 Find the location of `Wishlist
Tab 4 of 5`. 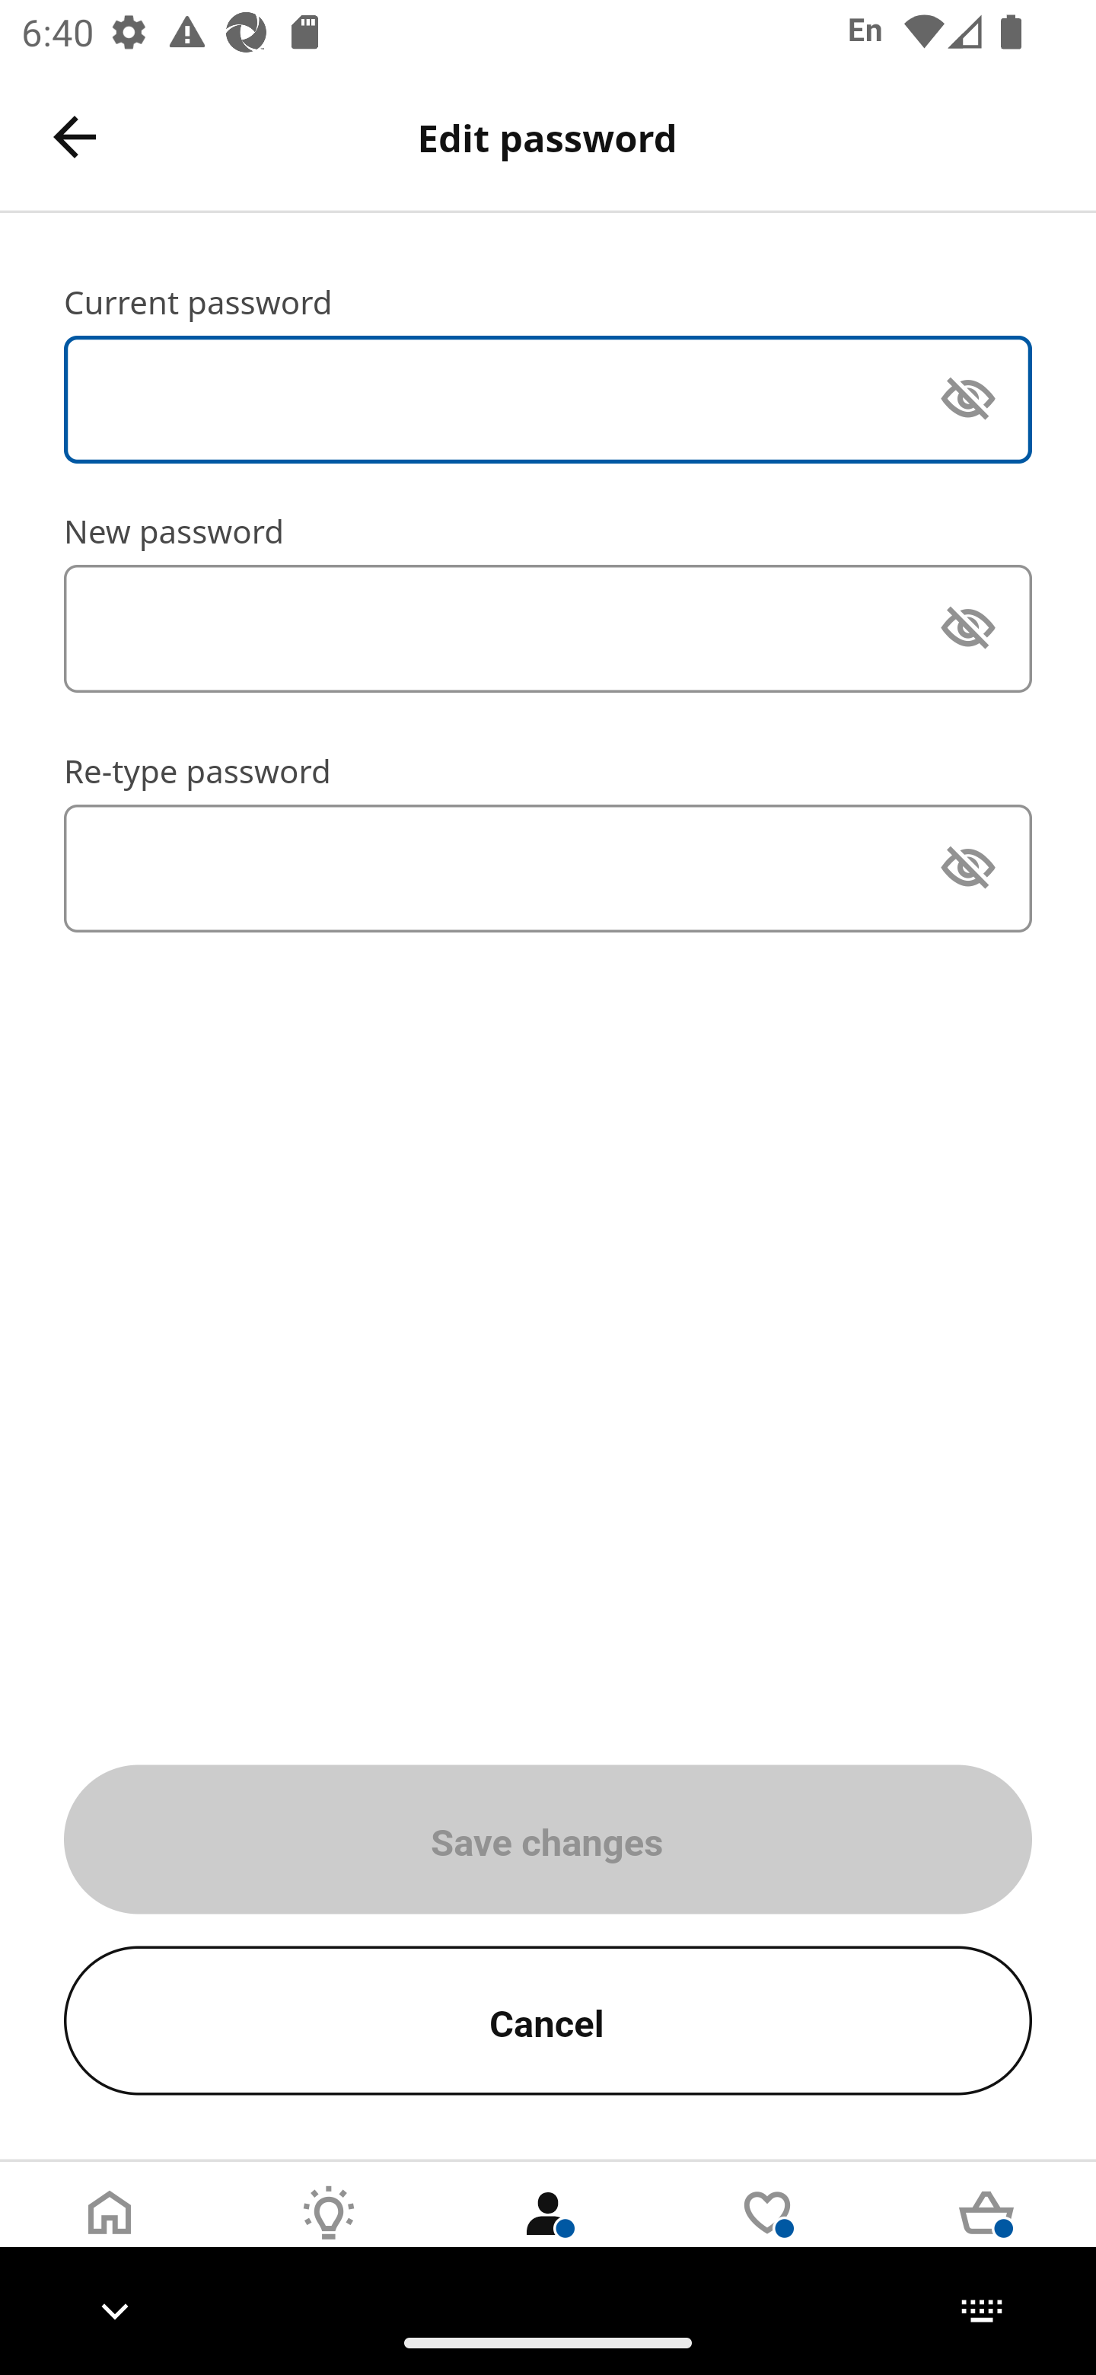

Wishlist
Tab 4 of 5 is located at coordinates (767, 2236).